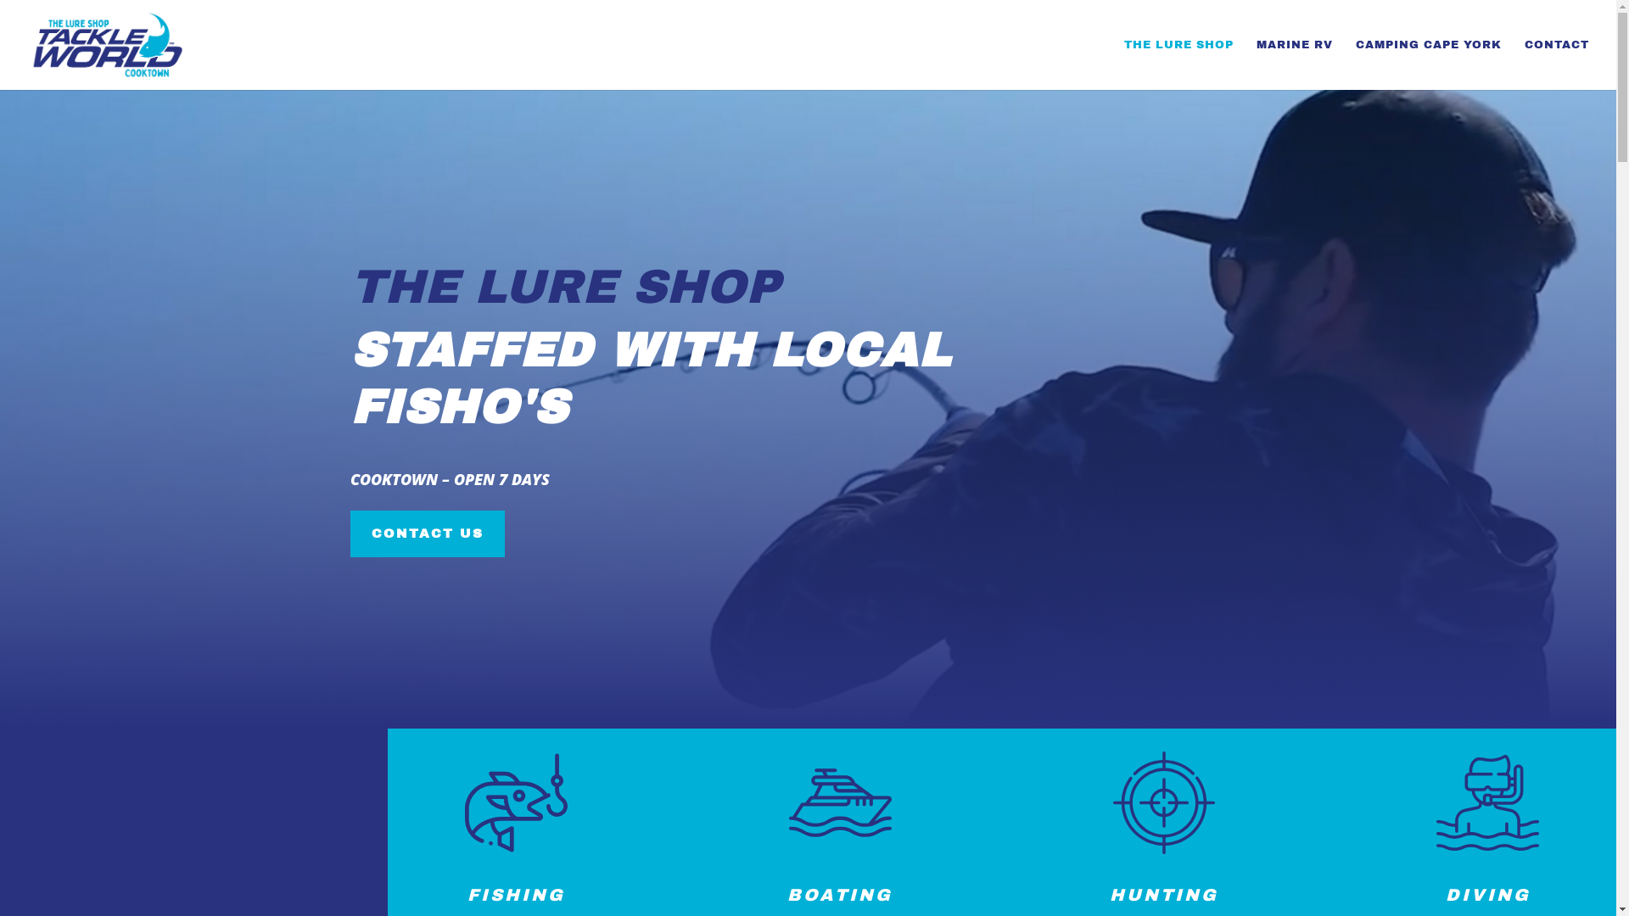  What do you see at coordinates (1429, 64) in the screenshot?
I see `CAMPING CAPE YORK` at bounding box center [1429, 64].